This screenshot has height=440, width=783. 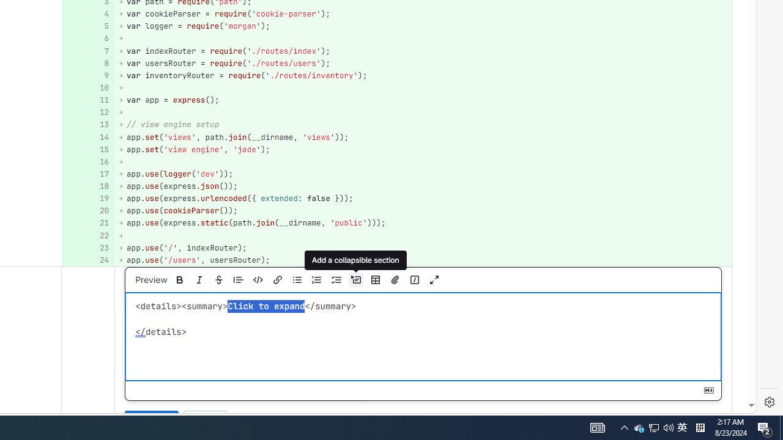 What do you see at coordinates (87, 125) in the screenshot?
I see `13` at bounding box center [87, 125].